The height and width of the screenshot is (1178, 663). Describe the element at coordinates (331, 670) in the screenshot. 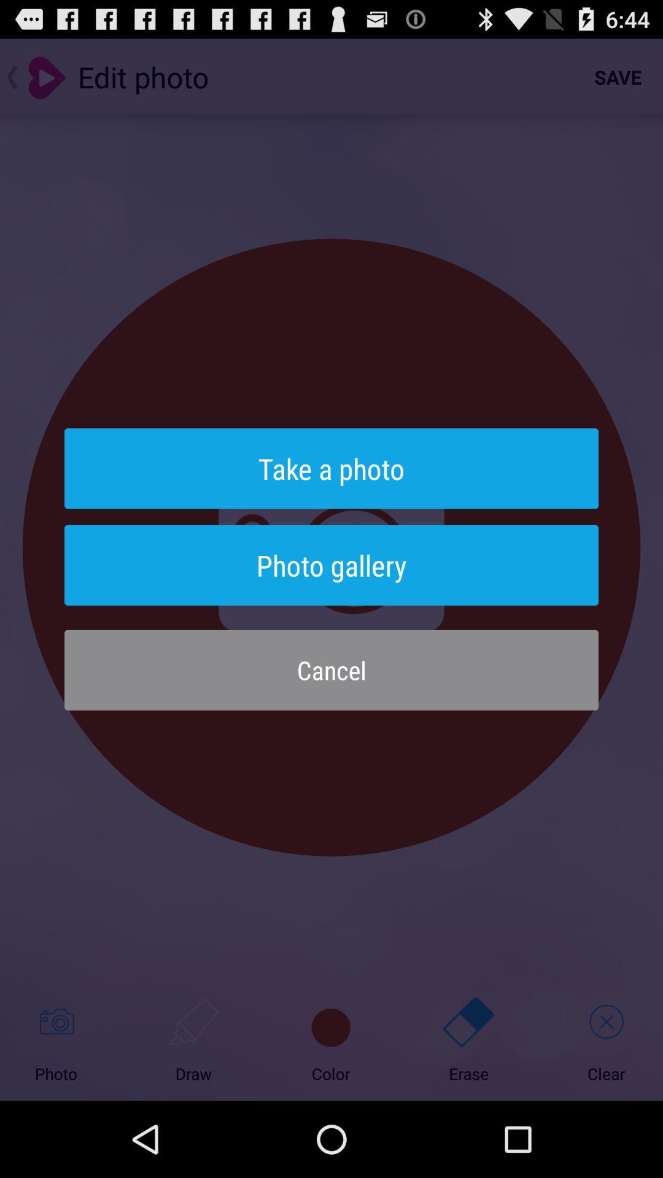

I see `select button below the photo gallery icon` at that location.